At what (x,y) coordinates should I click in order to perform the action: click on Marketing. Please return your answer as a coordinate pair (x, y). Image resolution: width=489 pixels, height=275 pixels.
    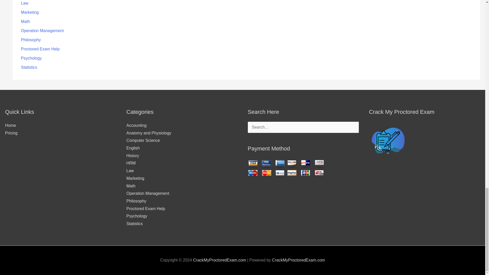
    Looking at the image, I should click on (30, 12).